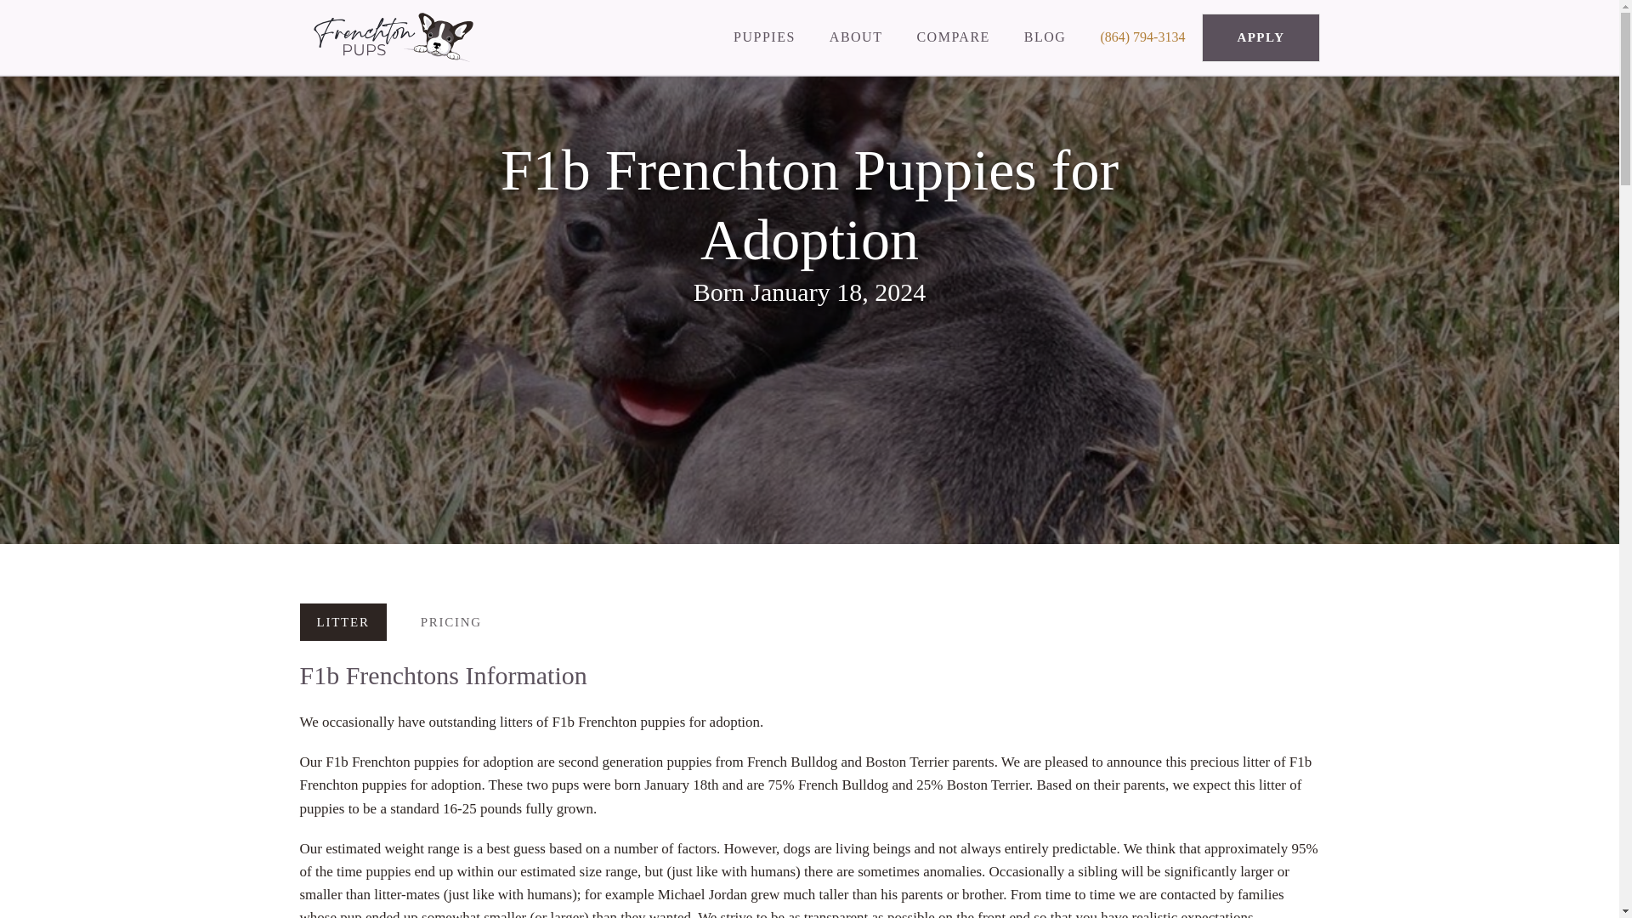  What do you see at coordinates (764, 37) in the screenshot?
I see `PUPPIES` at bounding box center [764, 37].